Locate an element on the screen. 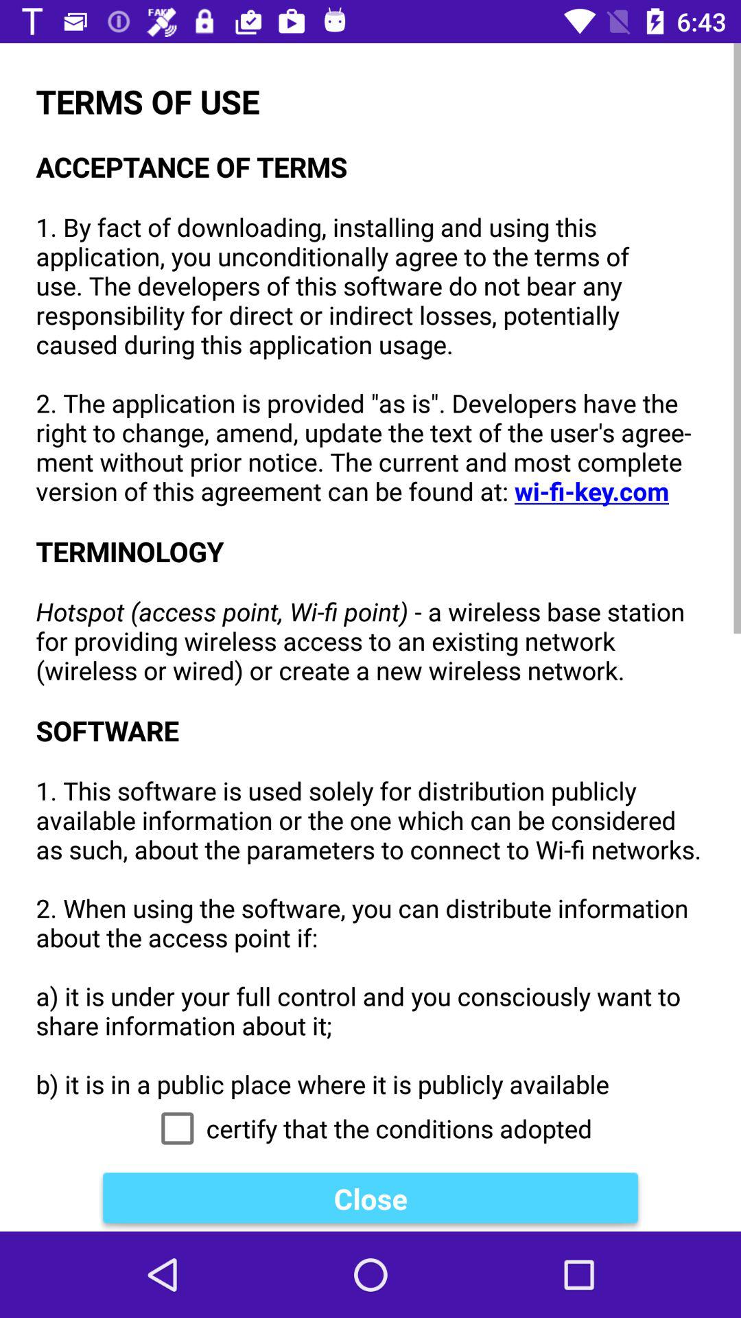  swipe until the close icon is located at coordinates (370, 1199).